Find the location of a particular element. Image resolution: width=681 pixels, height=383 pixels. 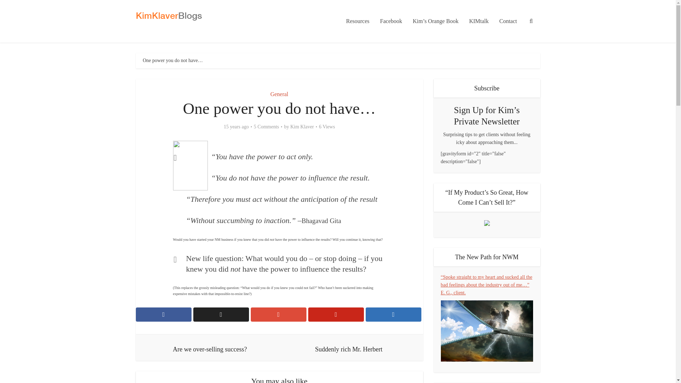

Suddenly rich Mr. Herbert is located at coordinates (348, 348).